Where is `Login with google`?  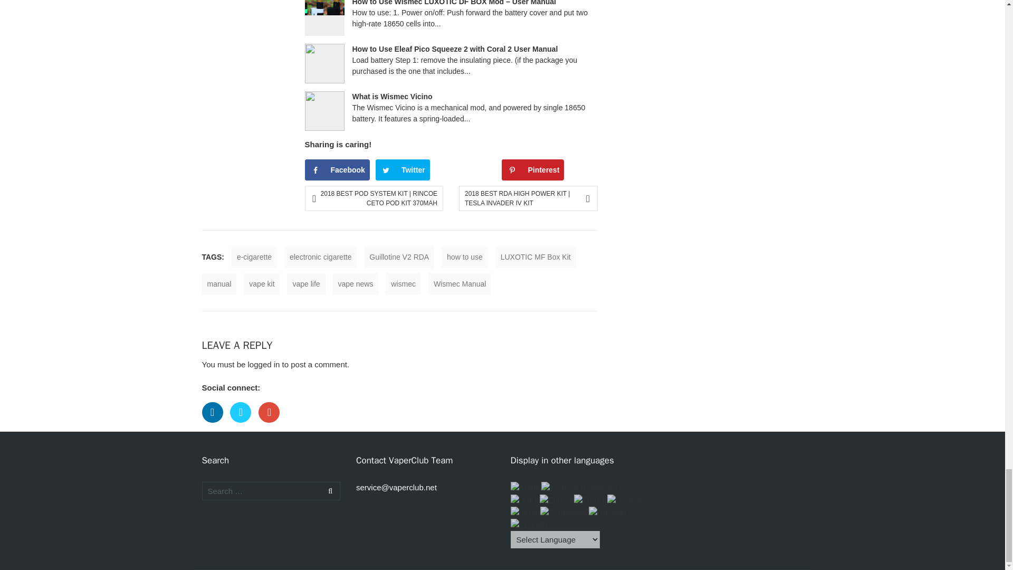 Login with google is located at coordinates (271, 425).